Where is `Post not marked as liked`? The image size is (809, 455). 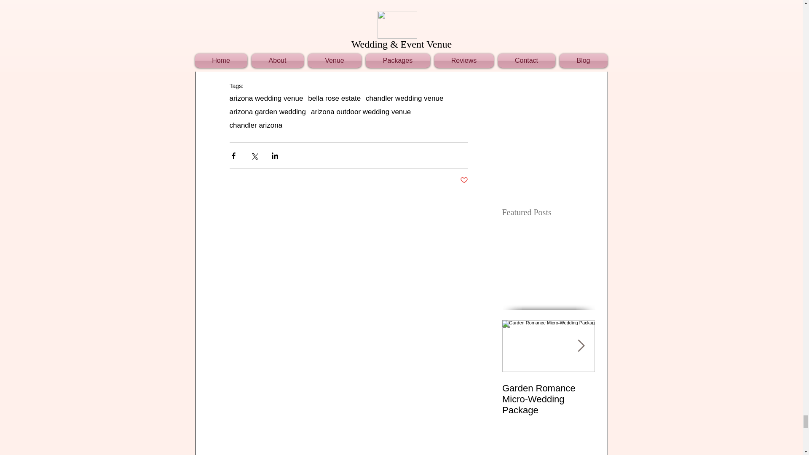
Post not marked as liked is located at coordinates (464, 180).